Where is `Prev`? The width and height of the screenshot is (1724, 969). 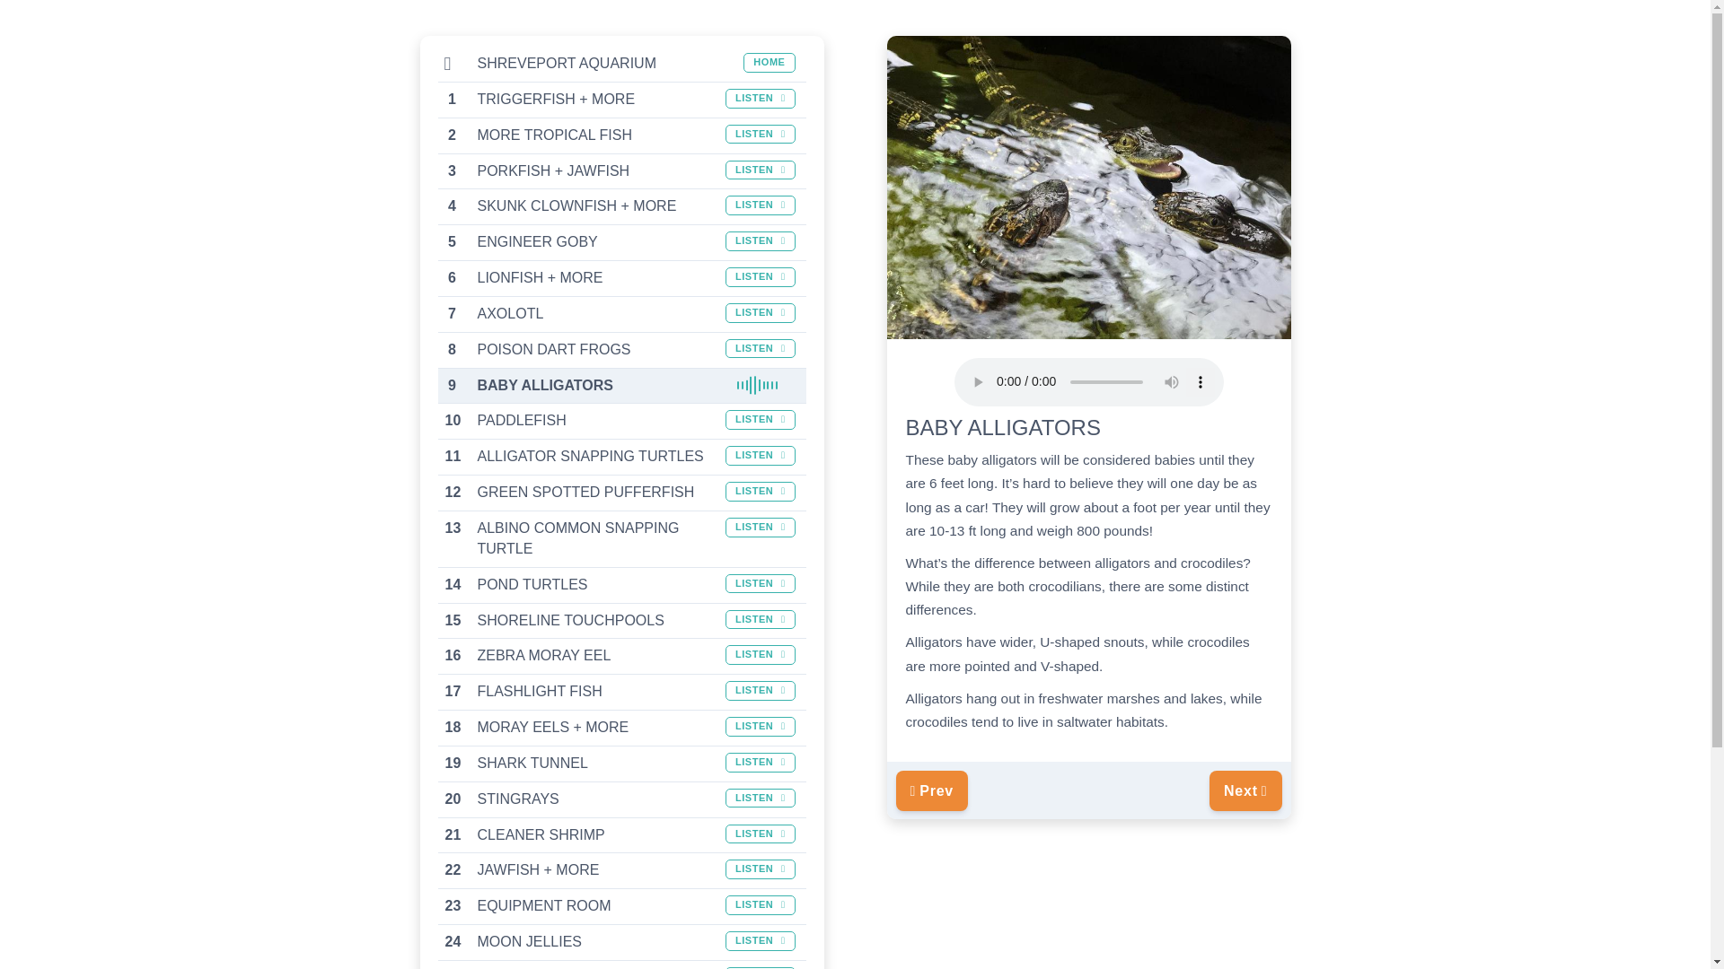 Prev is located at coordinates (932, 790).